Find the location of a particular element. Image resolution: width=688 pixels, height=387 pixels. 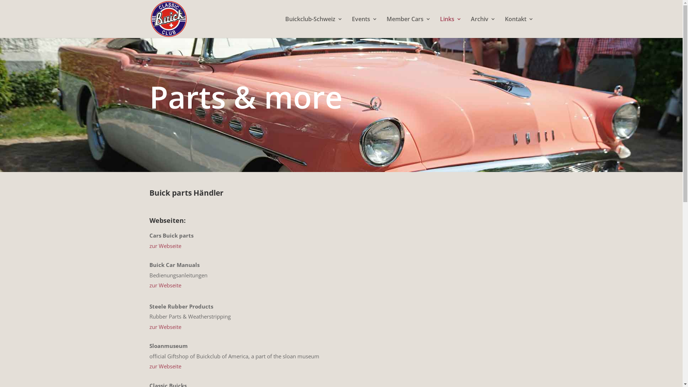

zur Webseite is located at coordinates (165, 366).